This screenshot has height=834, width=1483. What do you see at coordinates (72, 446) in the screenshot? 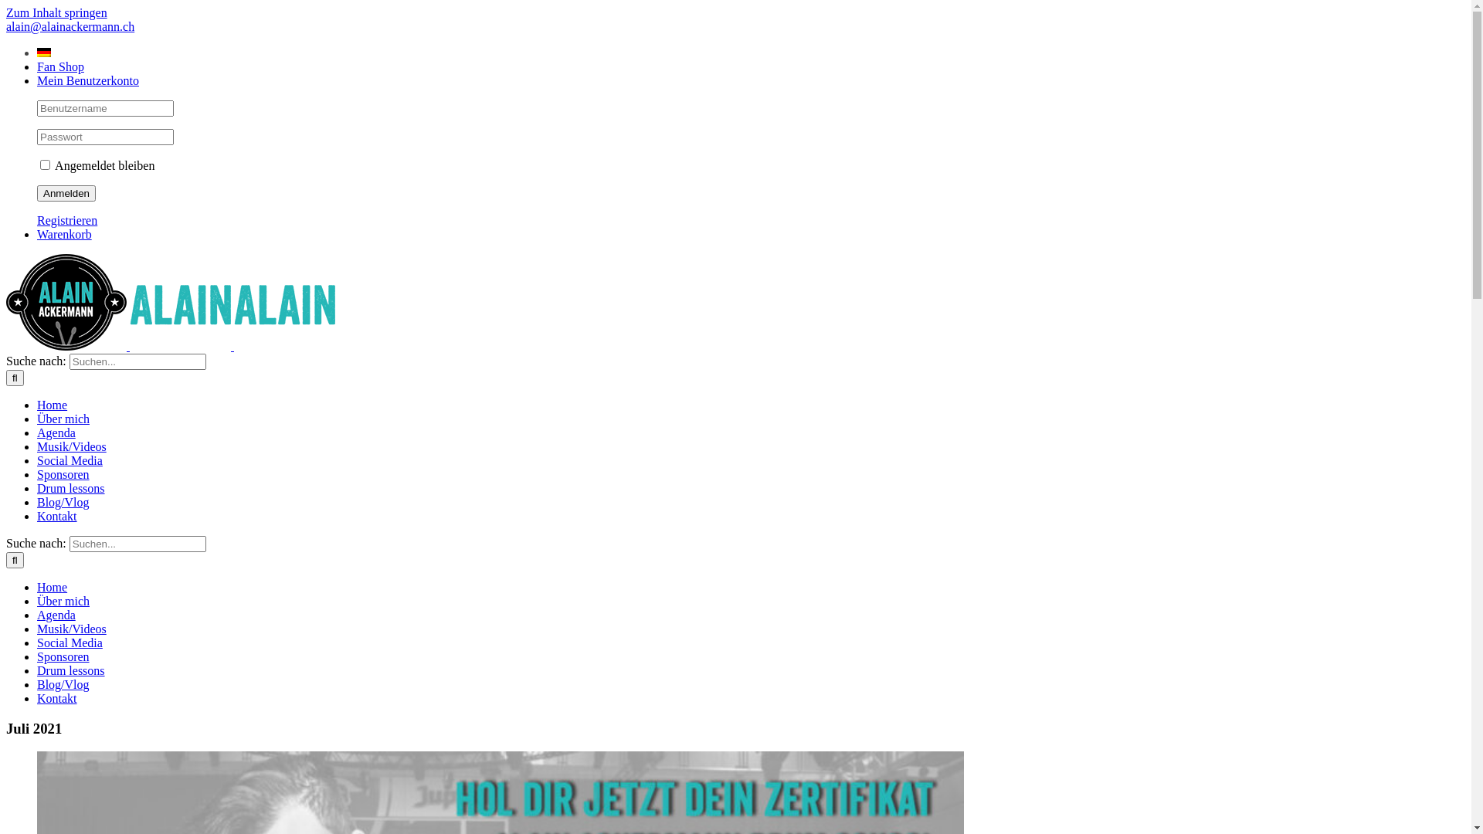
I see `Musik/Videos` at bounding box center [72, 446].